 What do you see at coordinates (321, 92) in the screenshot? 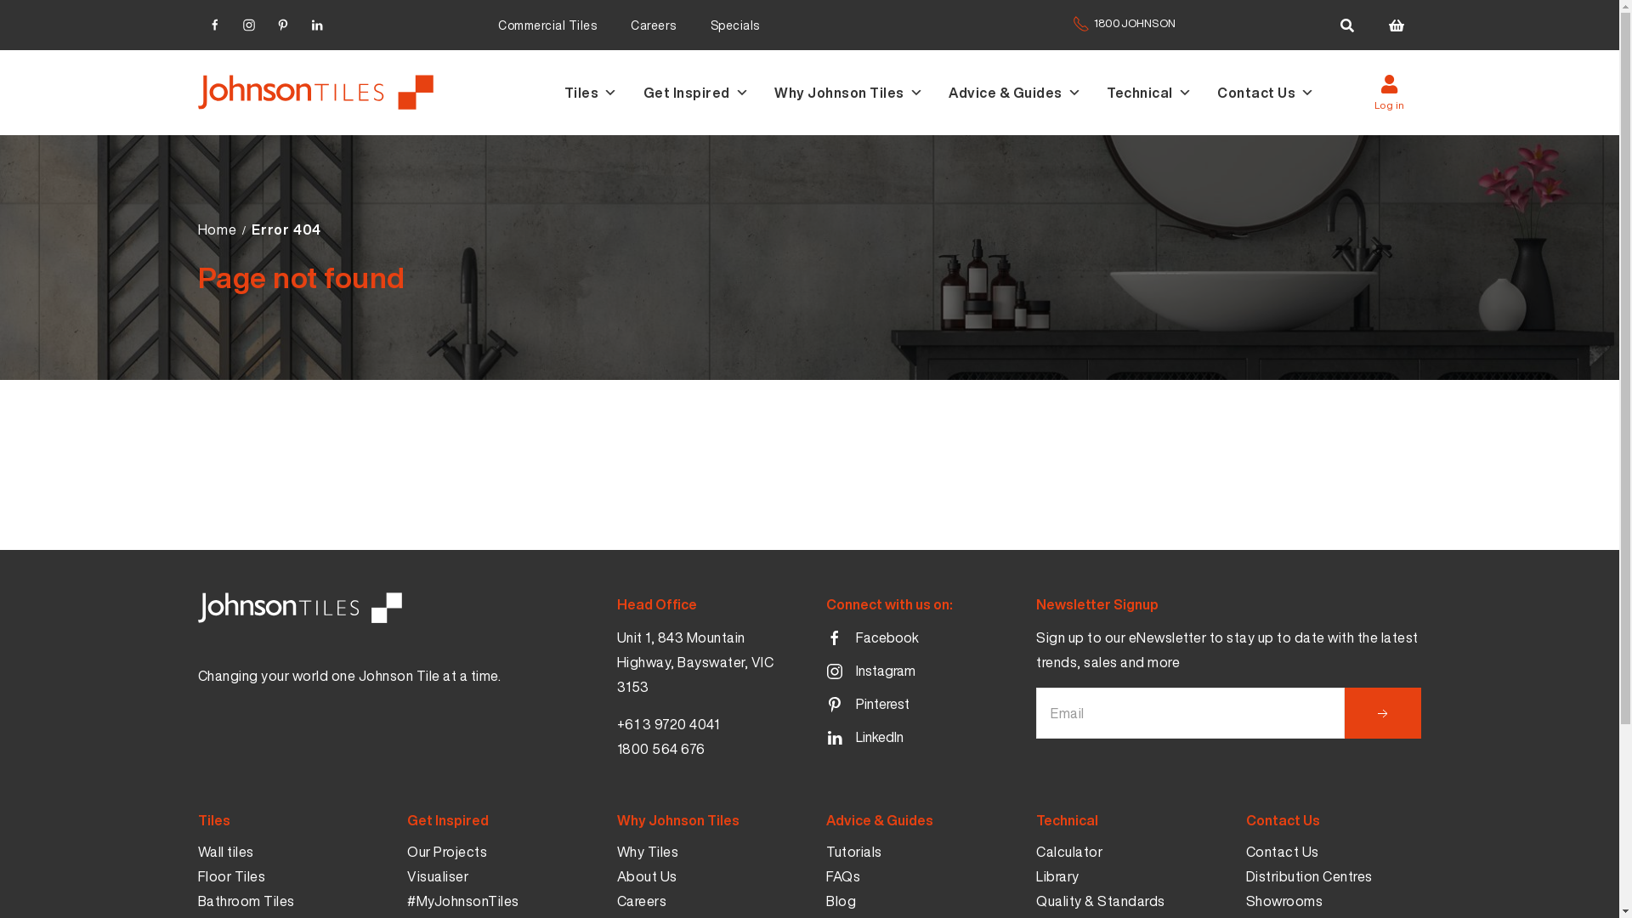
I see `Skip to navigation` at bounding box center [321, 92].